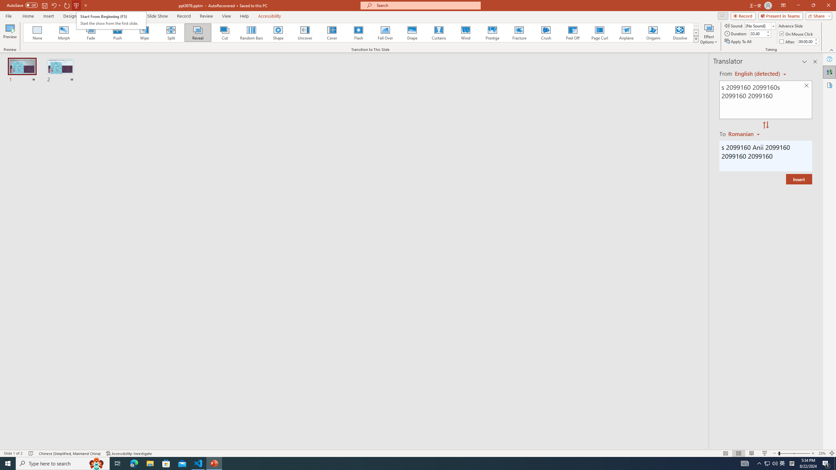  I want to click on Cover, so click(332, 33).